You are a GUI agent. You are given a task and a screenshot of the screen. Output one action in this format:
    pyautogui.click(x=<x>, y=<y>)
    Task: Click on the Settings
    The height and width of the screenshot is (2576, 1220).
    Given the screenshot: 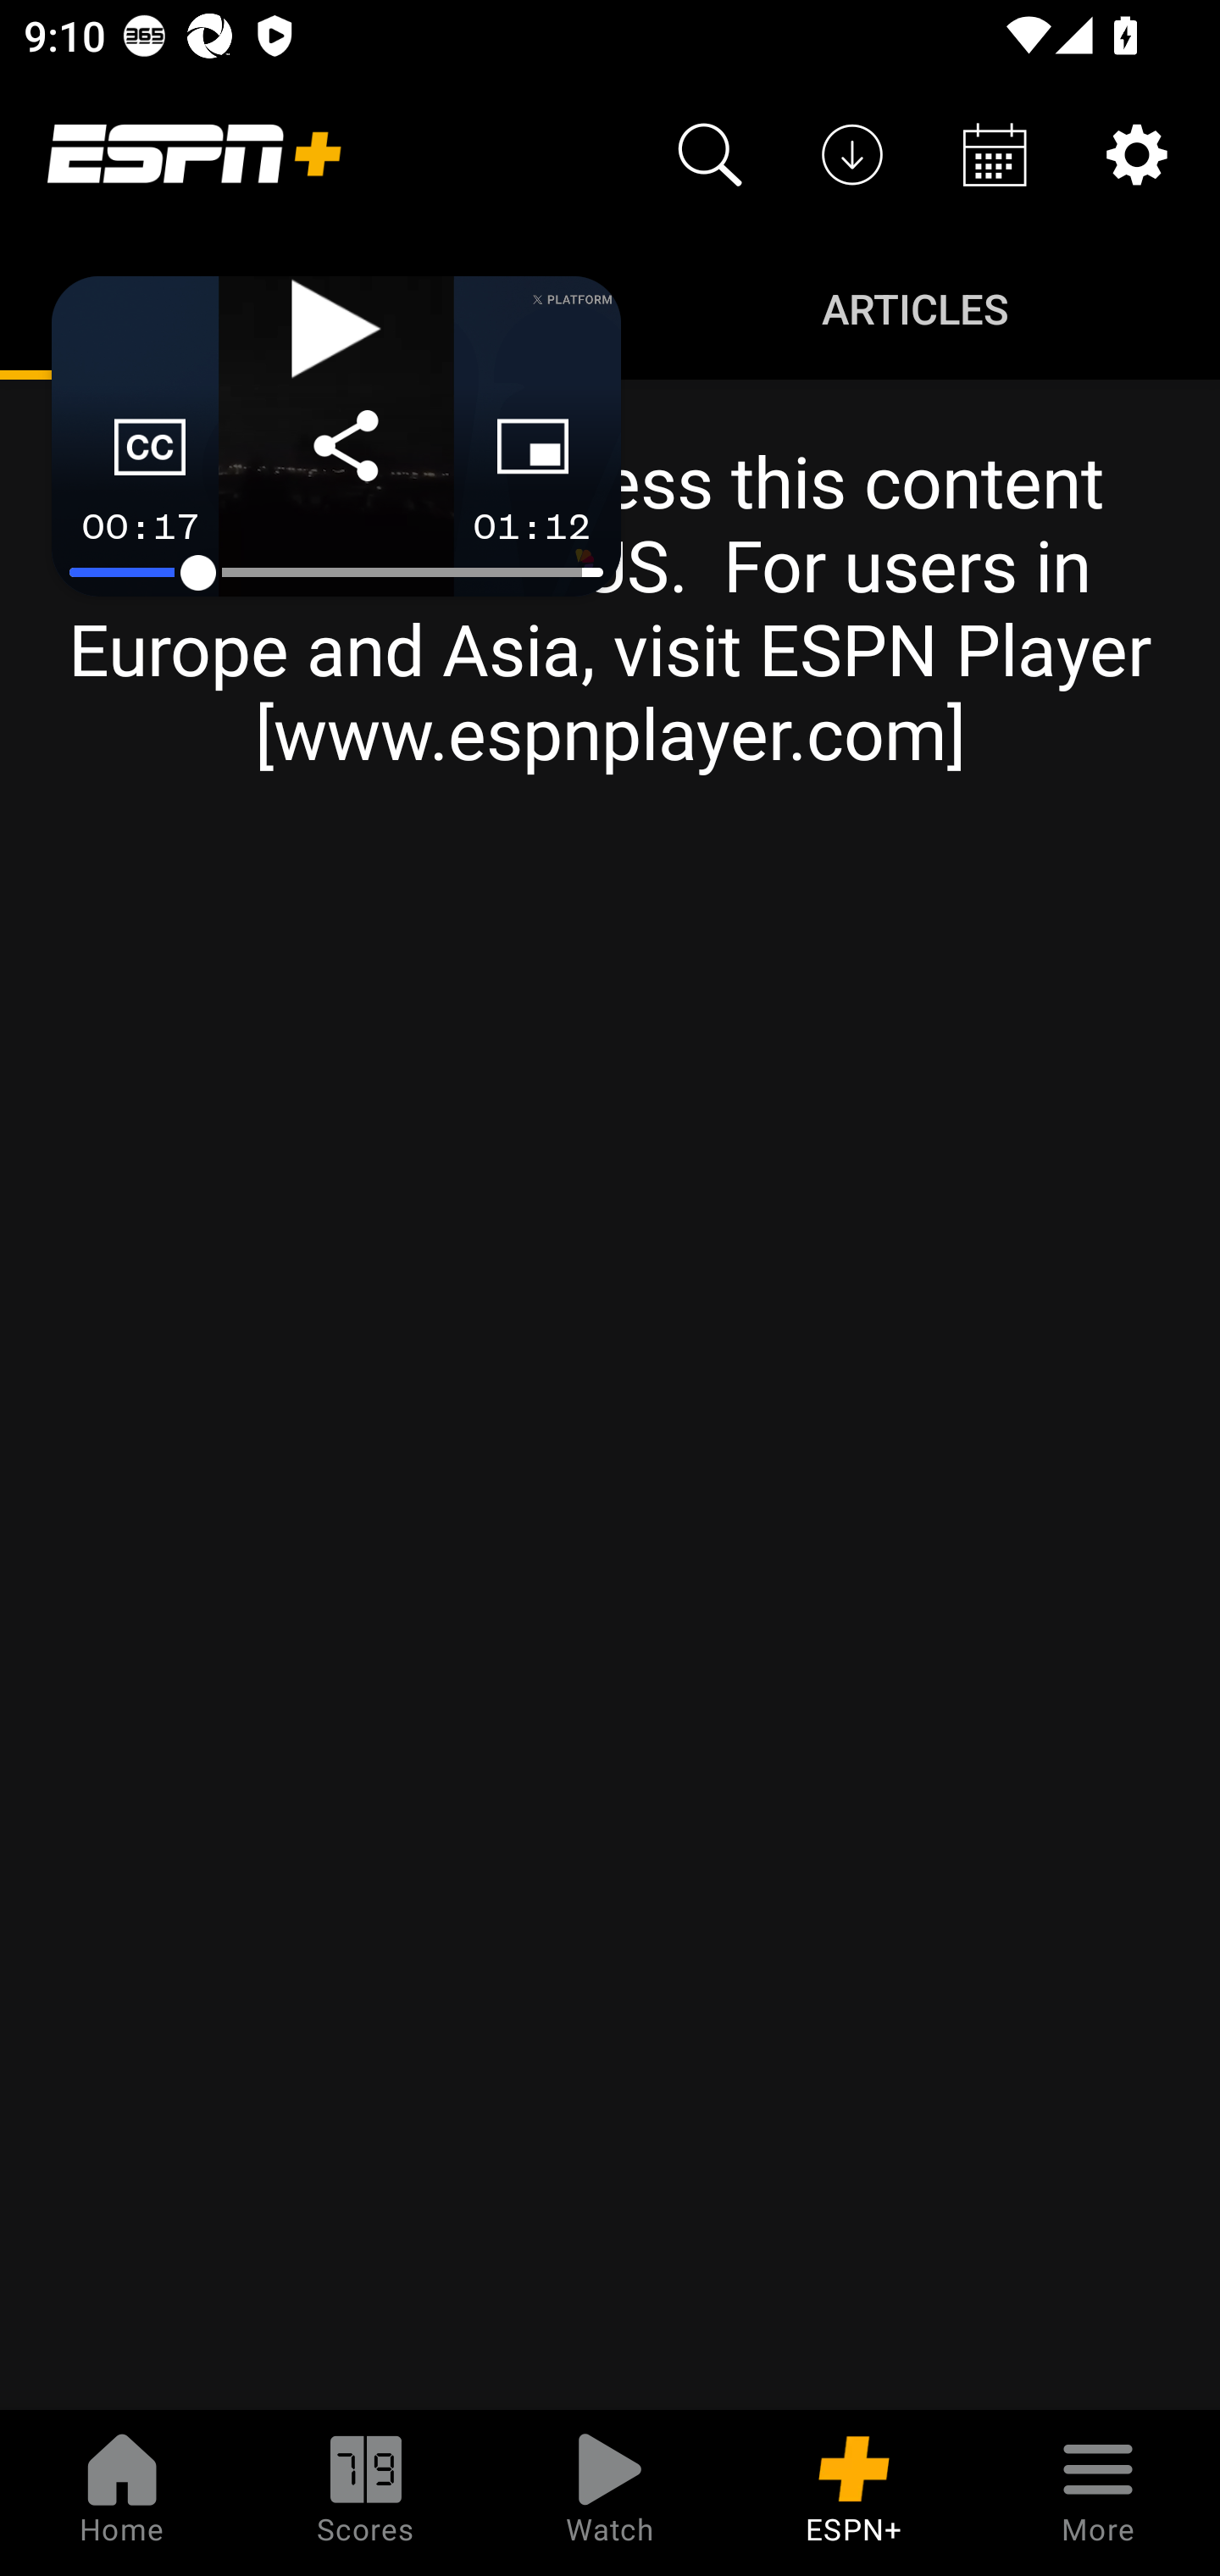 What is the action you would take?
    pyautogui.click(x=1137, y=154)
    